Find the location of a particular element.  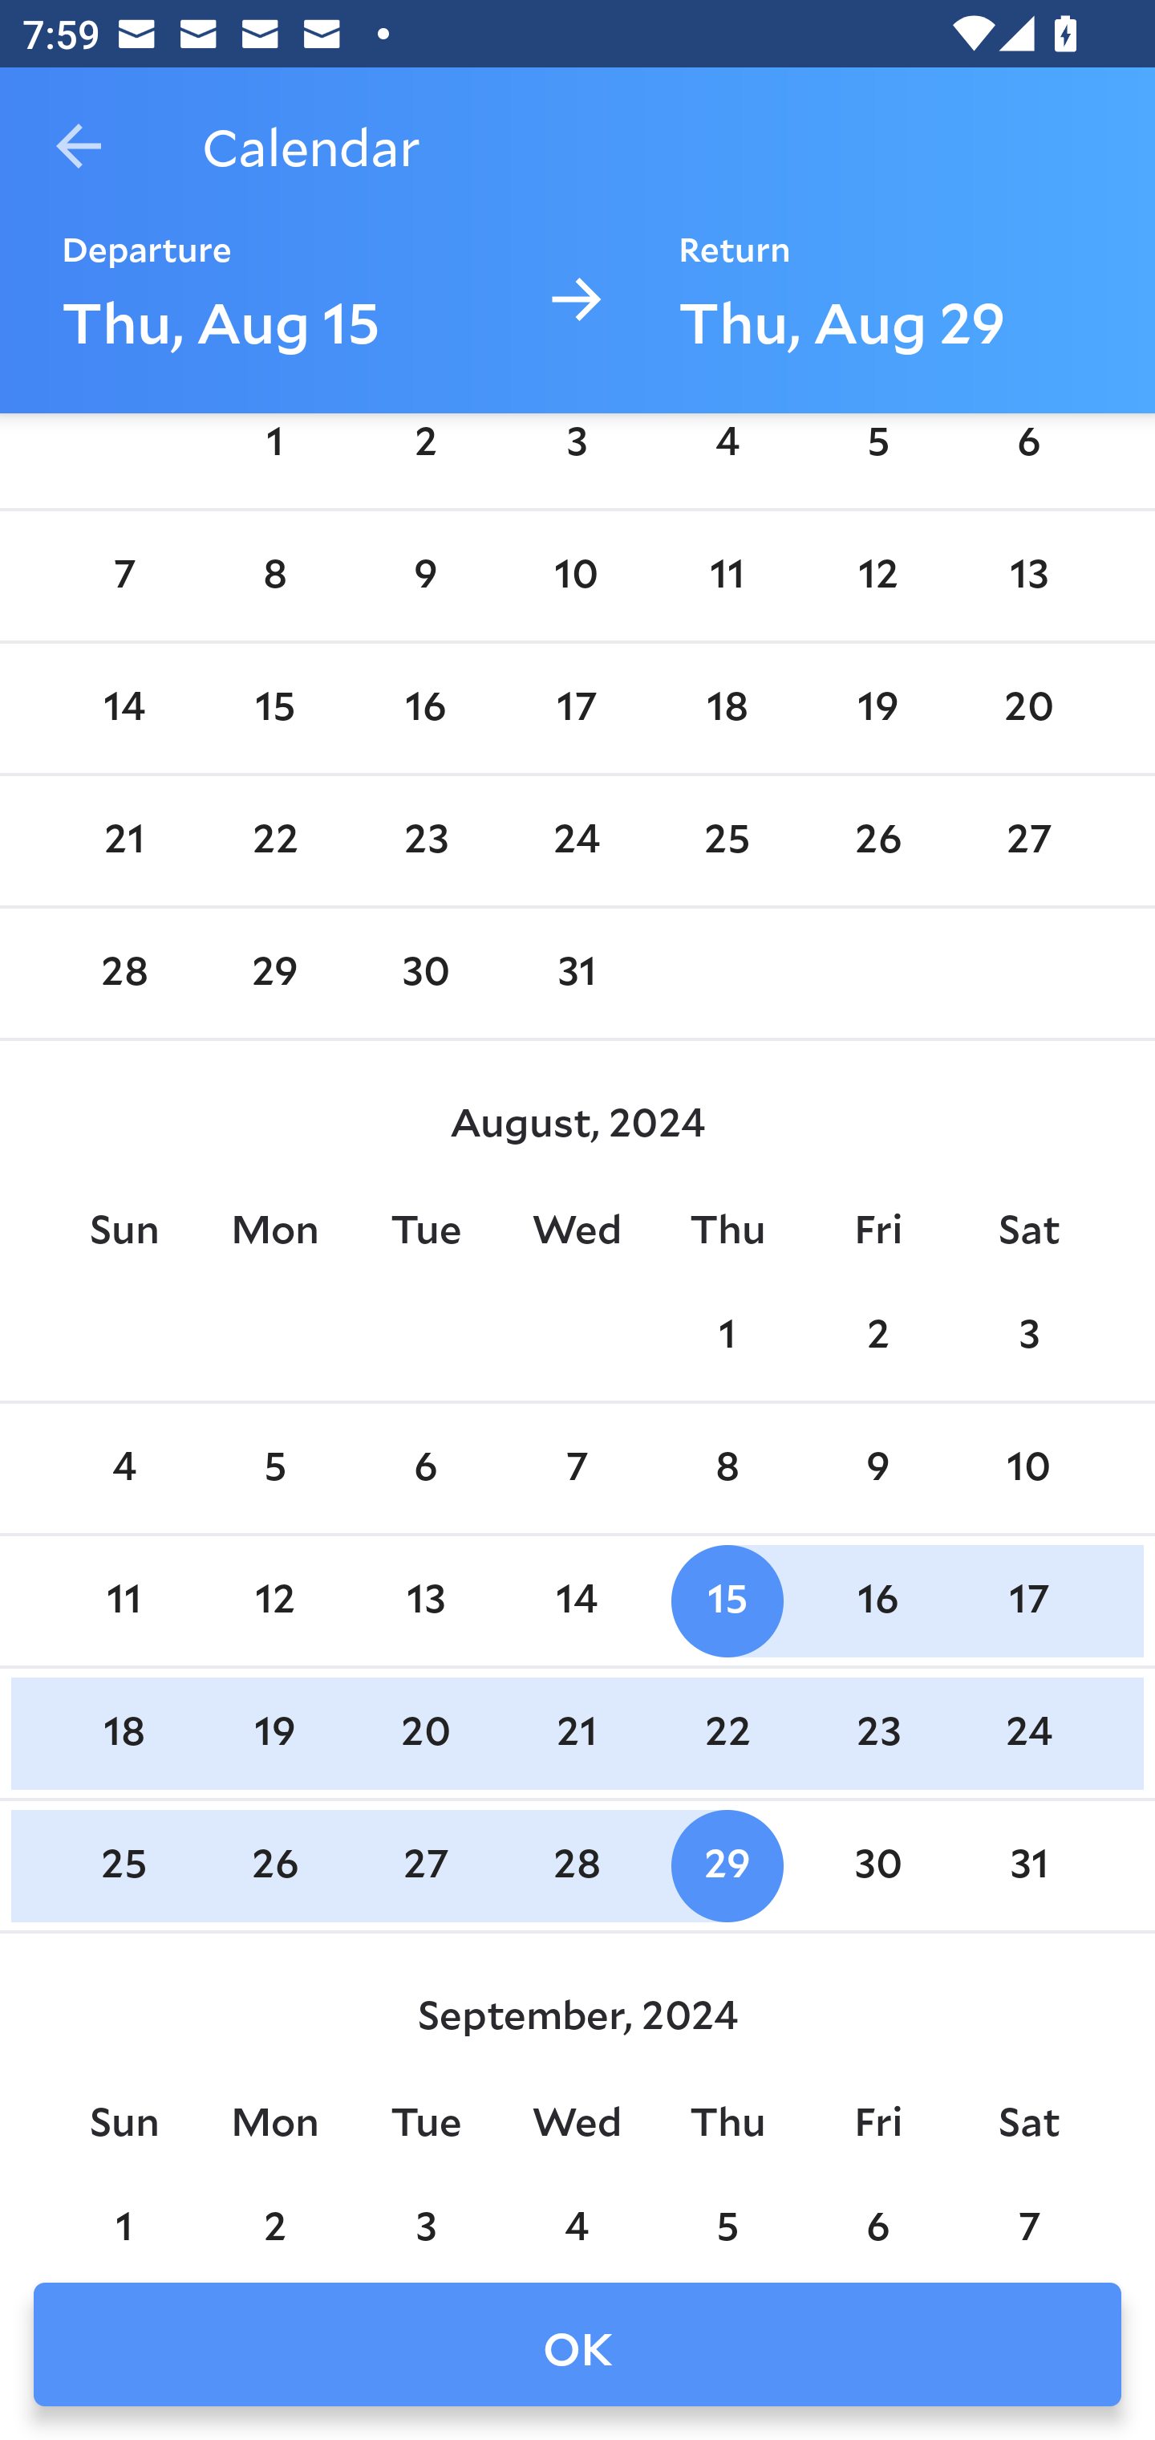

11 is located at coordinates (124, 1600).